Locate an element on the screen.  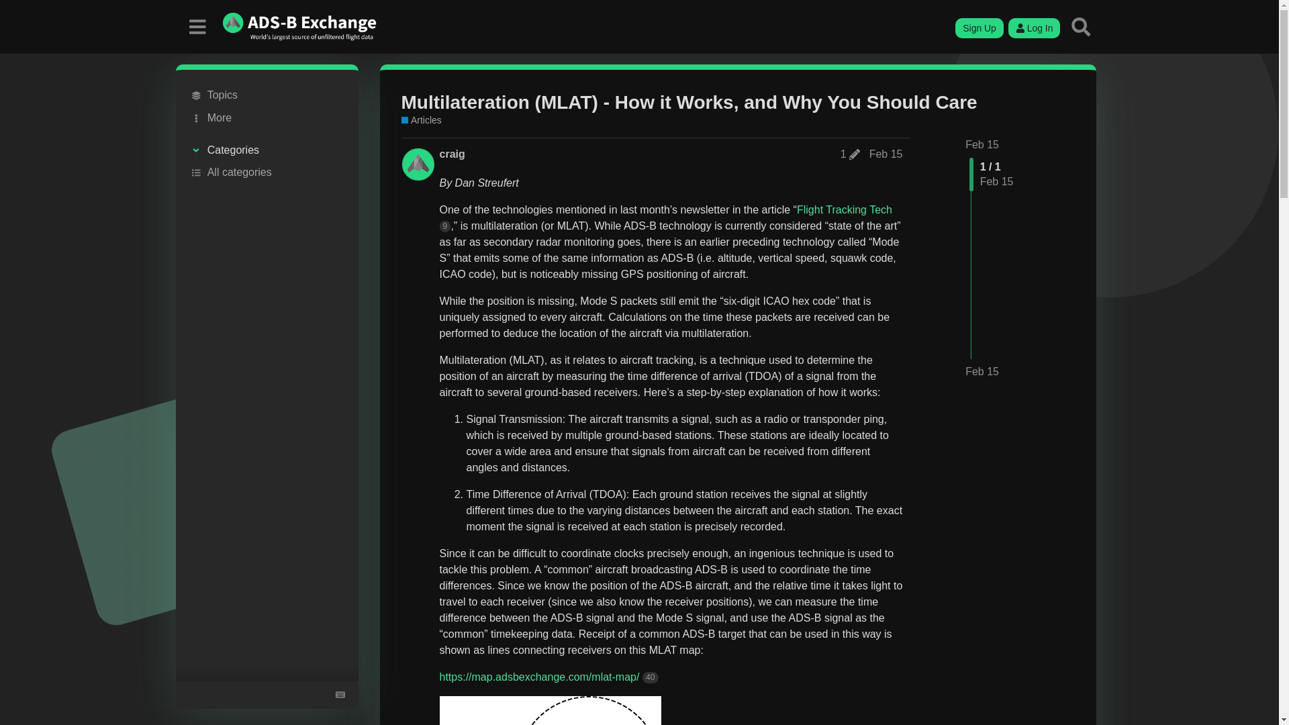
9 clicks is located at coordinates (444, 226).